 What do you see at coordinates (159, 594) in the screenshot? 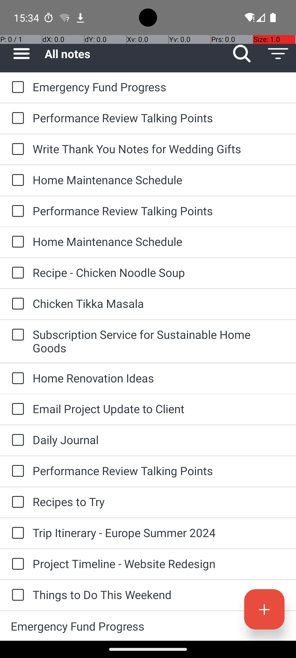
I see `Things to Do This Weekend` at bounding box center [159, 594].